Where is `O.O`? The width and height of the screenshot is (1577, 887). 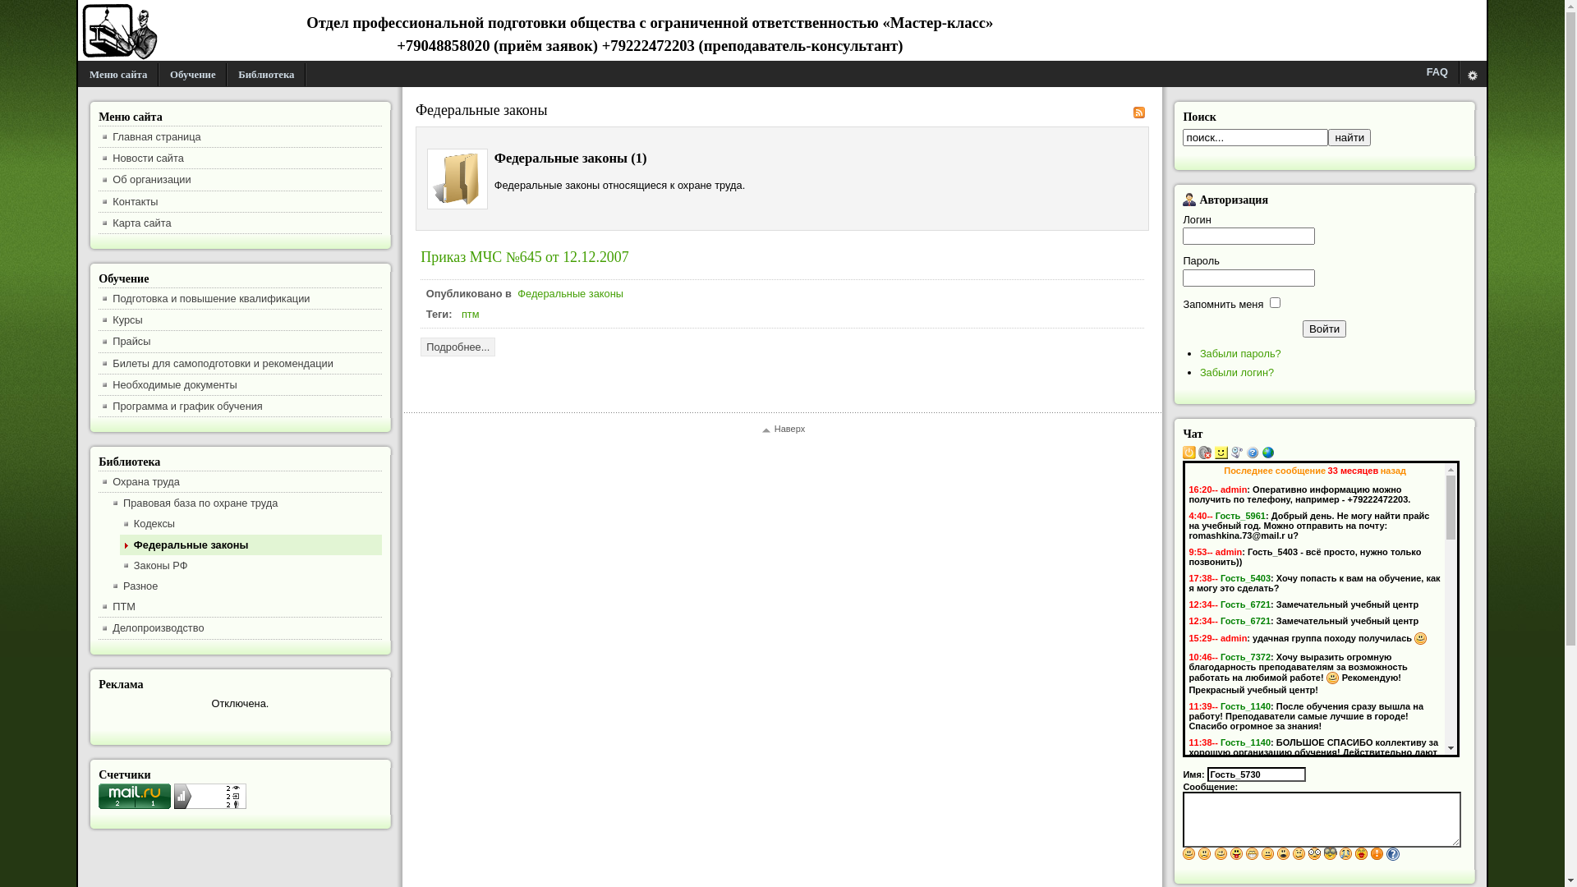
O.O is located at coordinates (1315, 854).